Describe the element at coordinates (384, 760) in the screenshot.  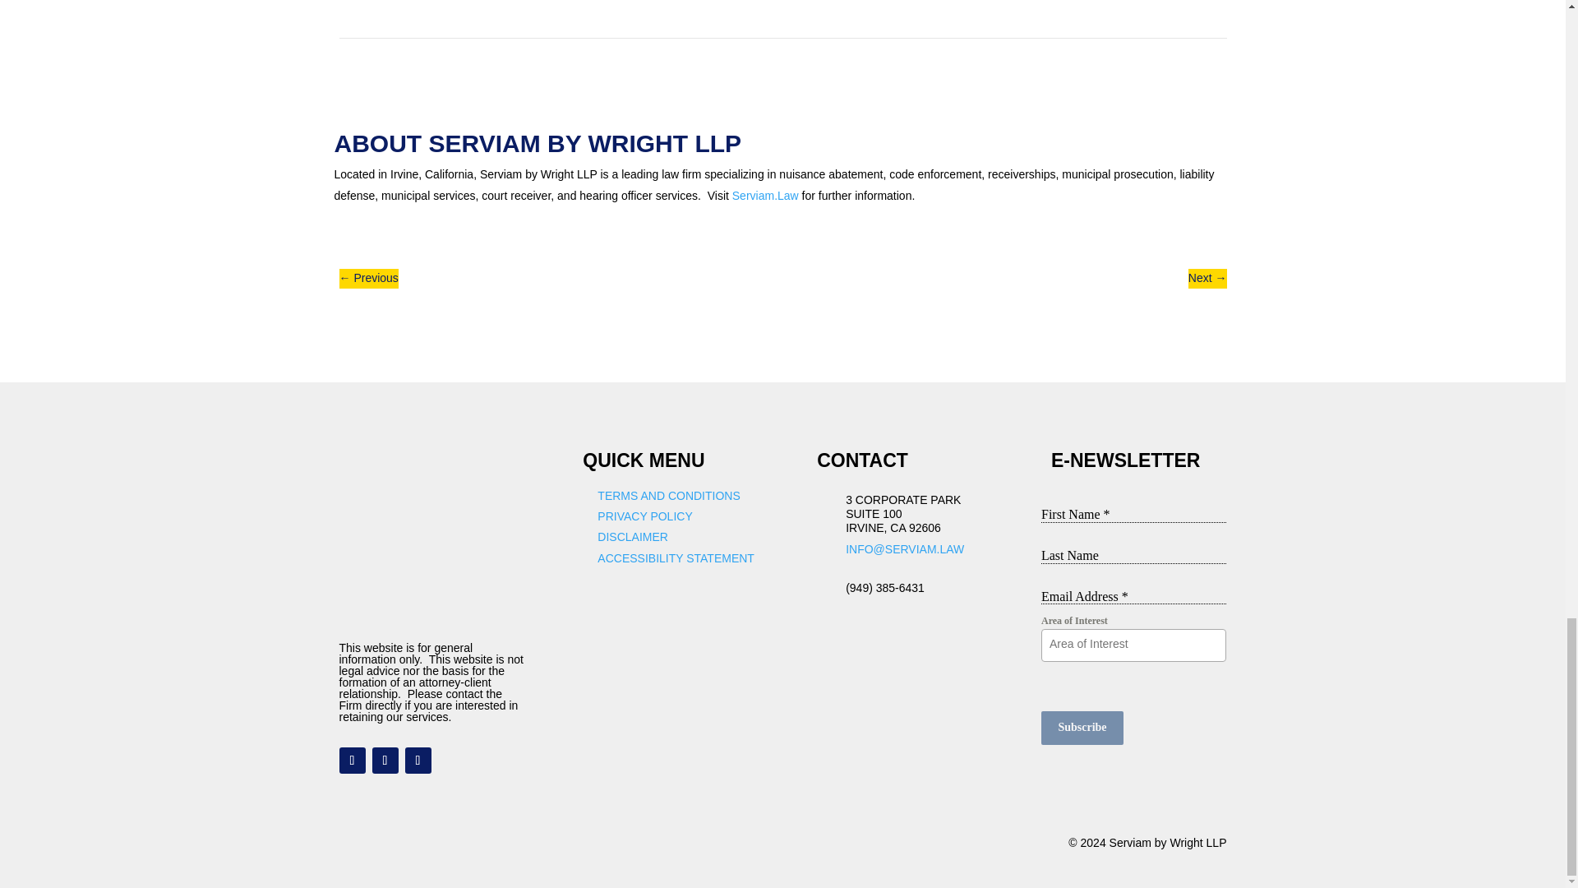
I see `Follow on Facebook` at that location.